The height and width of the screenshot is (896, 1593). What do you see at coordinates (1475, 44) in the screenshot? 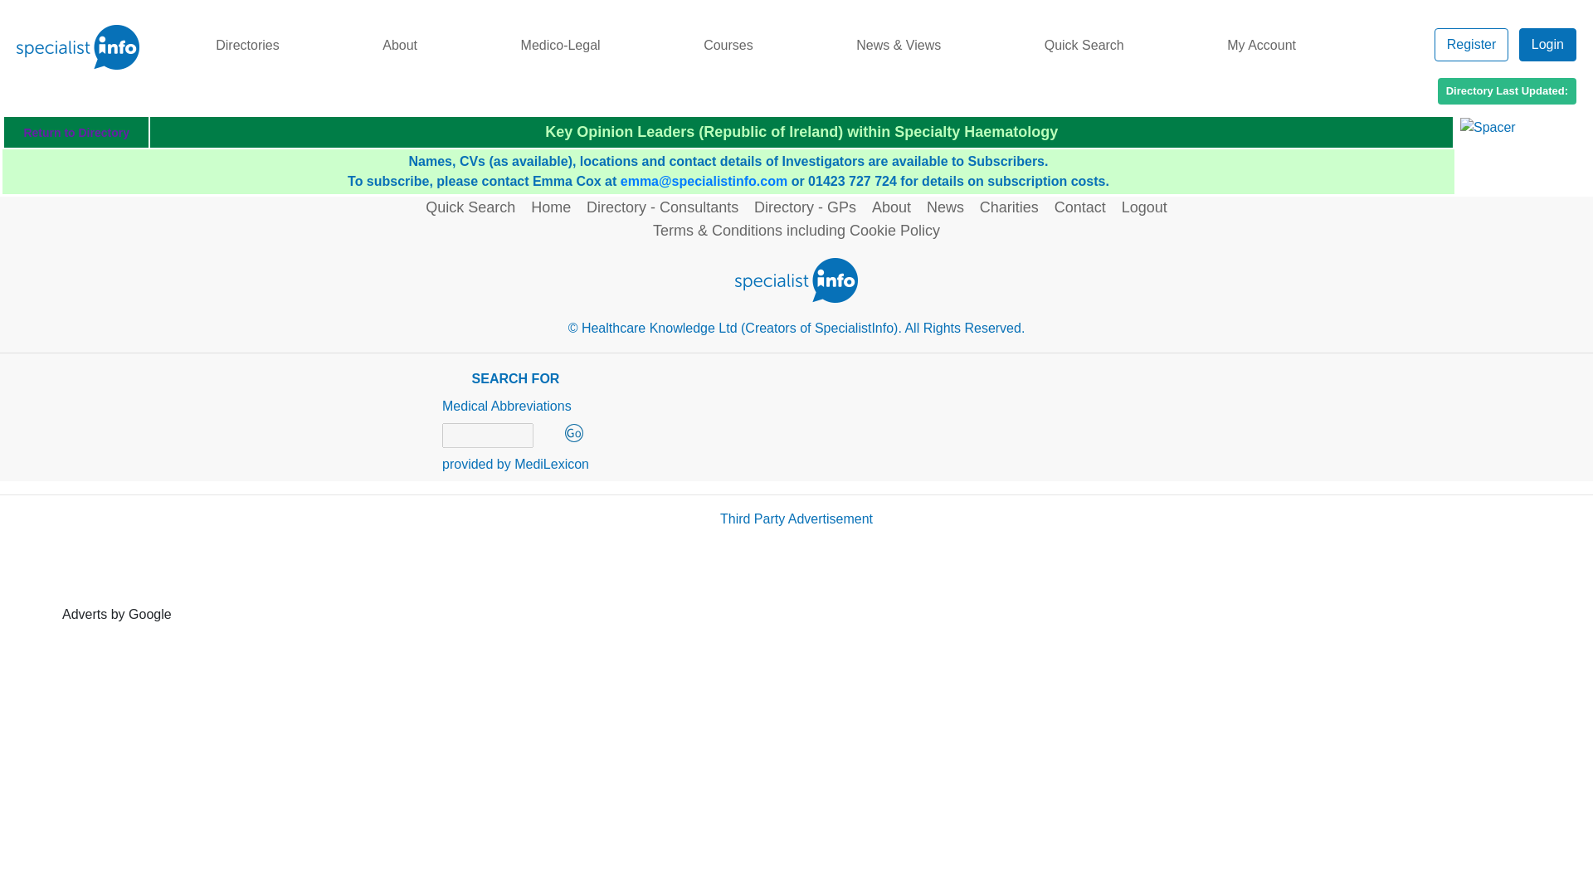
I see `Register` at bounding box center [1475, 44].